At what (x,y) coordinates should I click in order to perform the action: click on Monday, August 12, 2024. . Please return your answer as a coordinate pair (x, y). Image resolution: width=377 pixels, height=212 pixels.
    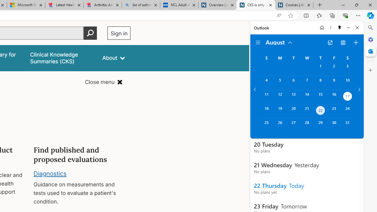
    Looking at the image, I should click on (280, 97).